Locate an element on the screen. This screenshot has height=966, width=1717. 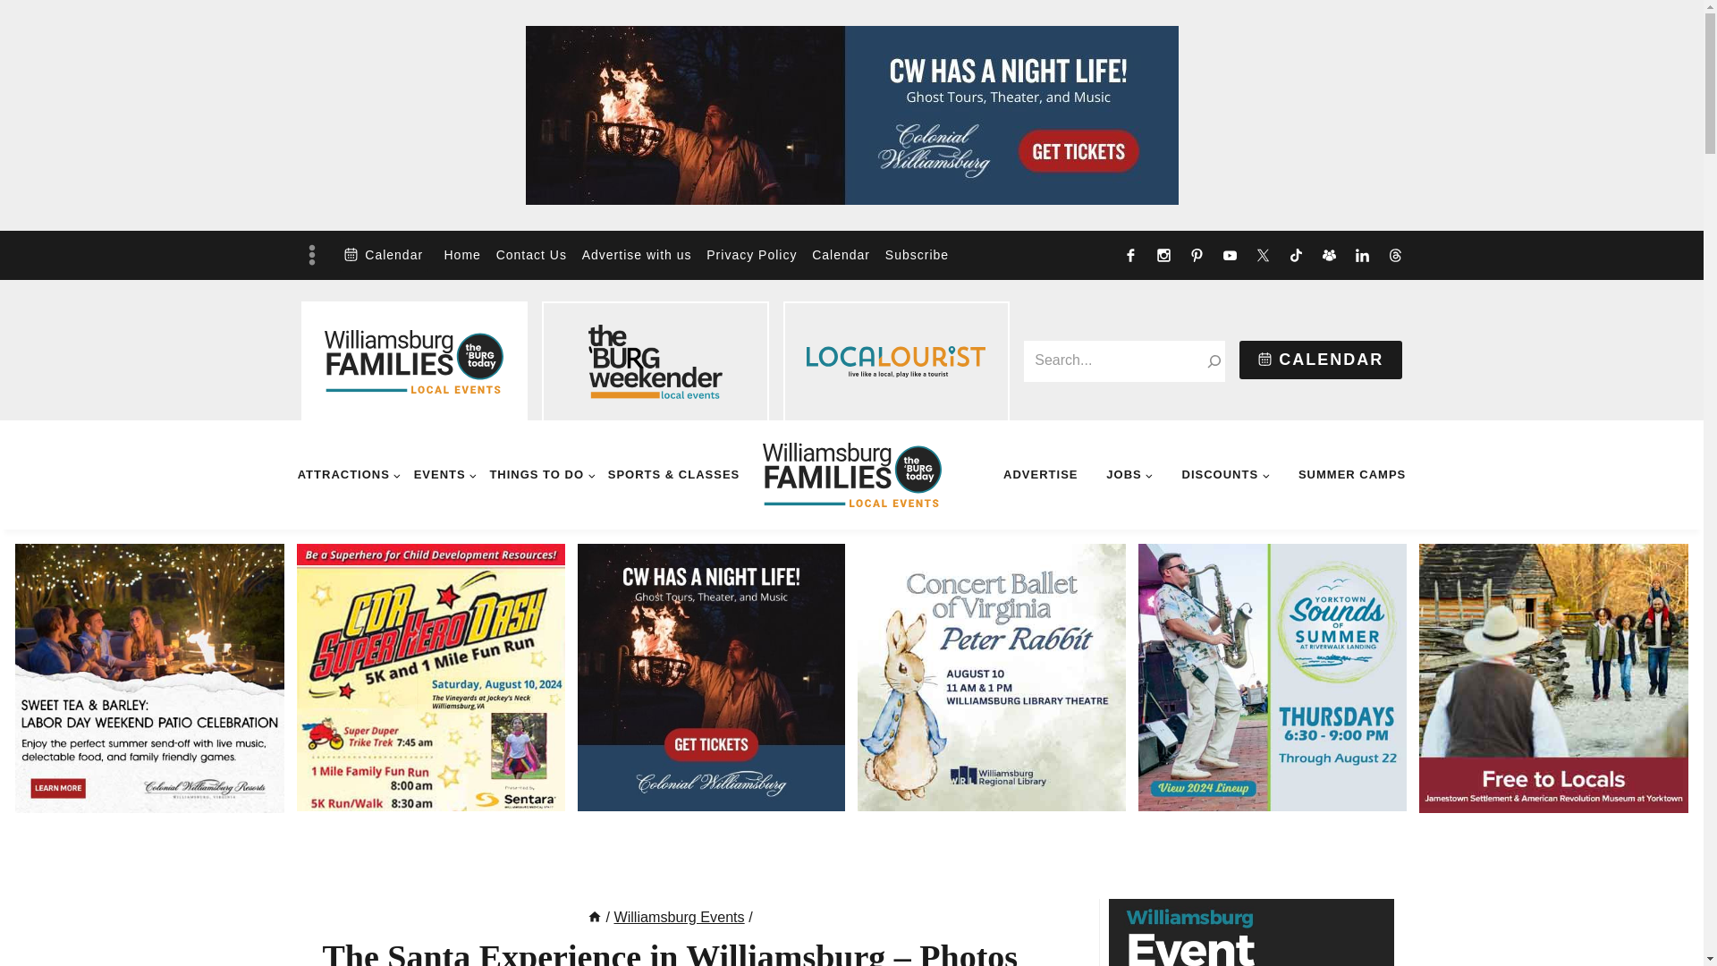
ATTRACTIONS is located at coordinates (351, 474).